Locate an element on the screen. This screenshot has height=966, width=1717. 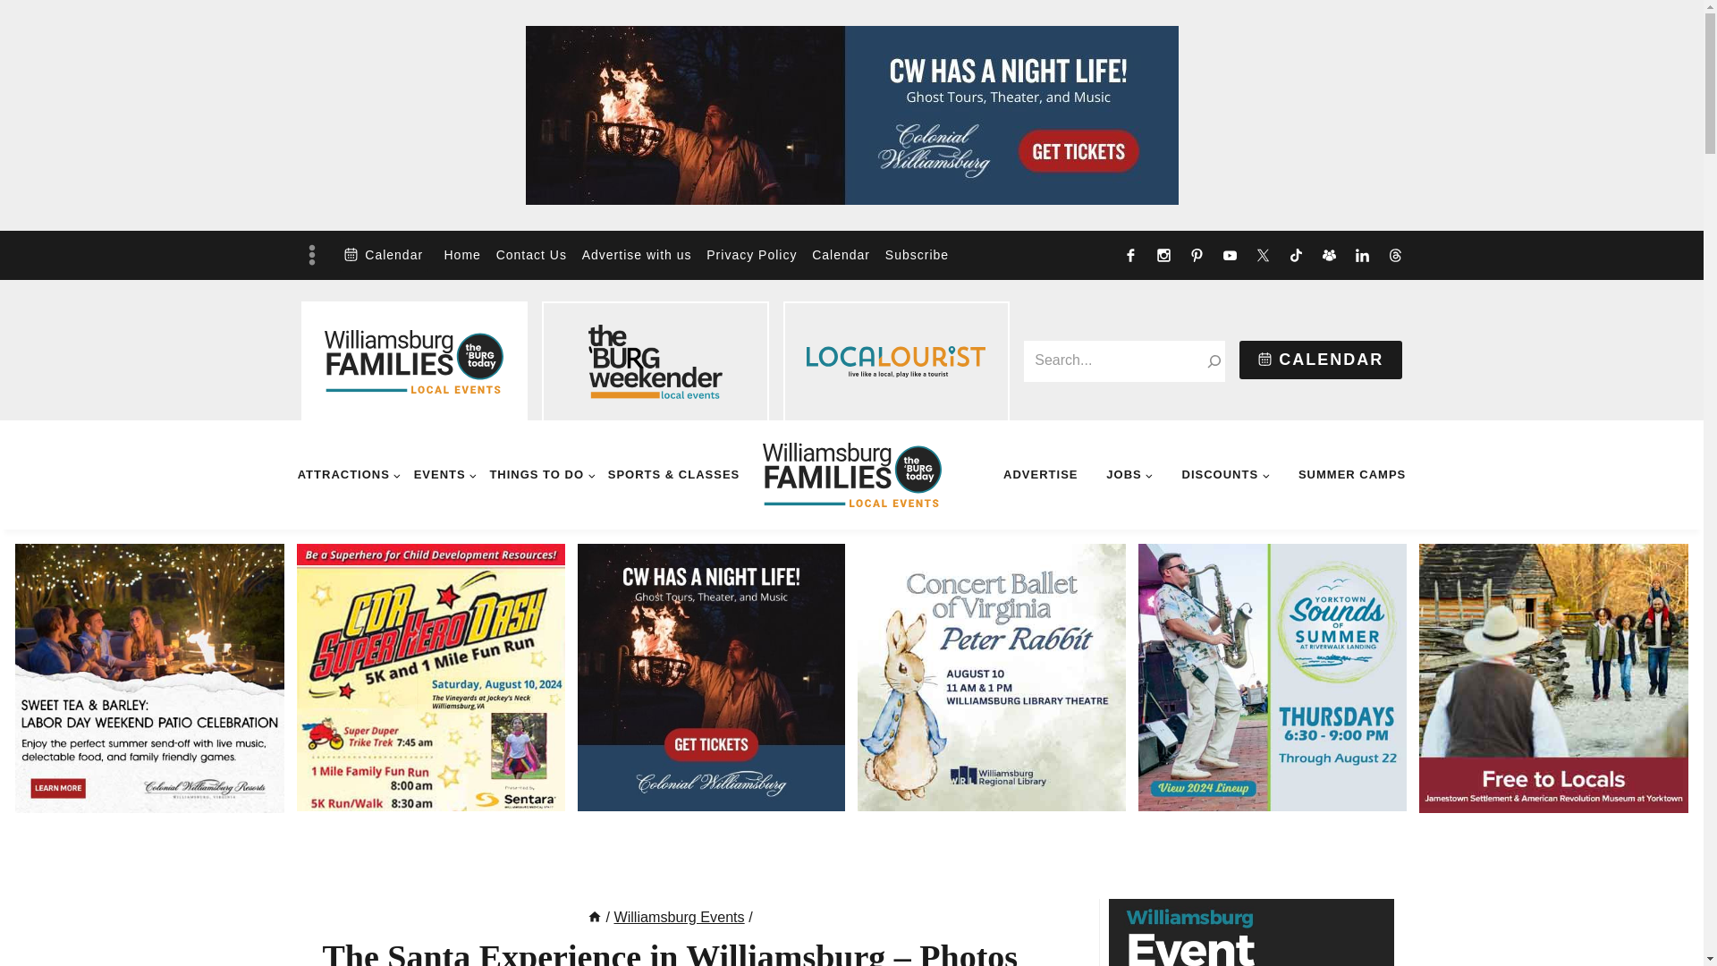
ATTRACTIONS is located at coordinates (351, 474).